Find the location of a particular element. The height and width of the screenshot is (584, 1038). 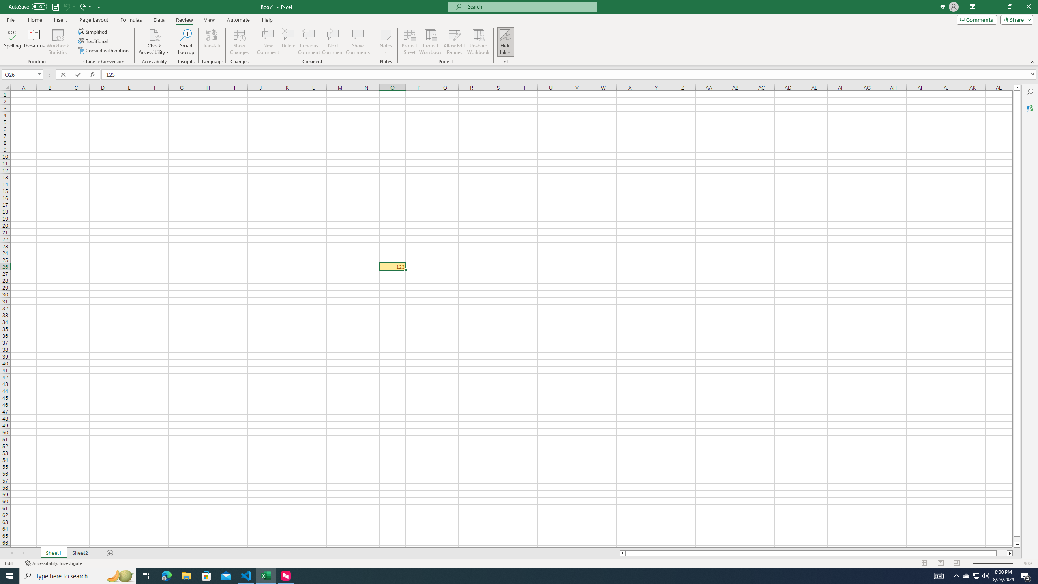

Ribbon Display Options is located at coordinates (972, 7).